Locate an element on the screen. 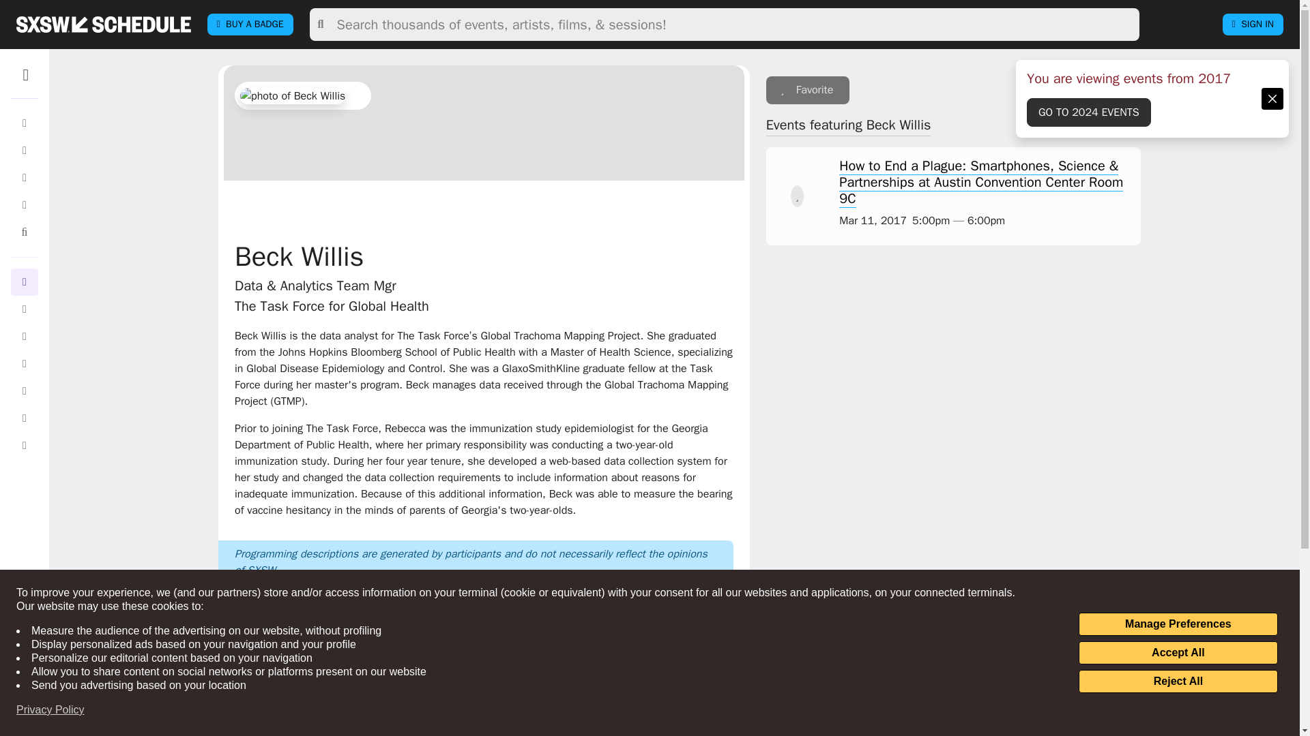 The height and width of the screenshot is (736, 1310). Accept All is located at coordinates (1178, 653).